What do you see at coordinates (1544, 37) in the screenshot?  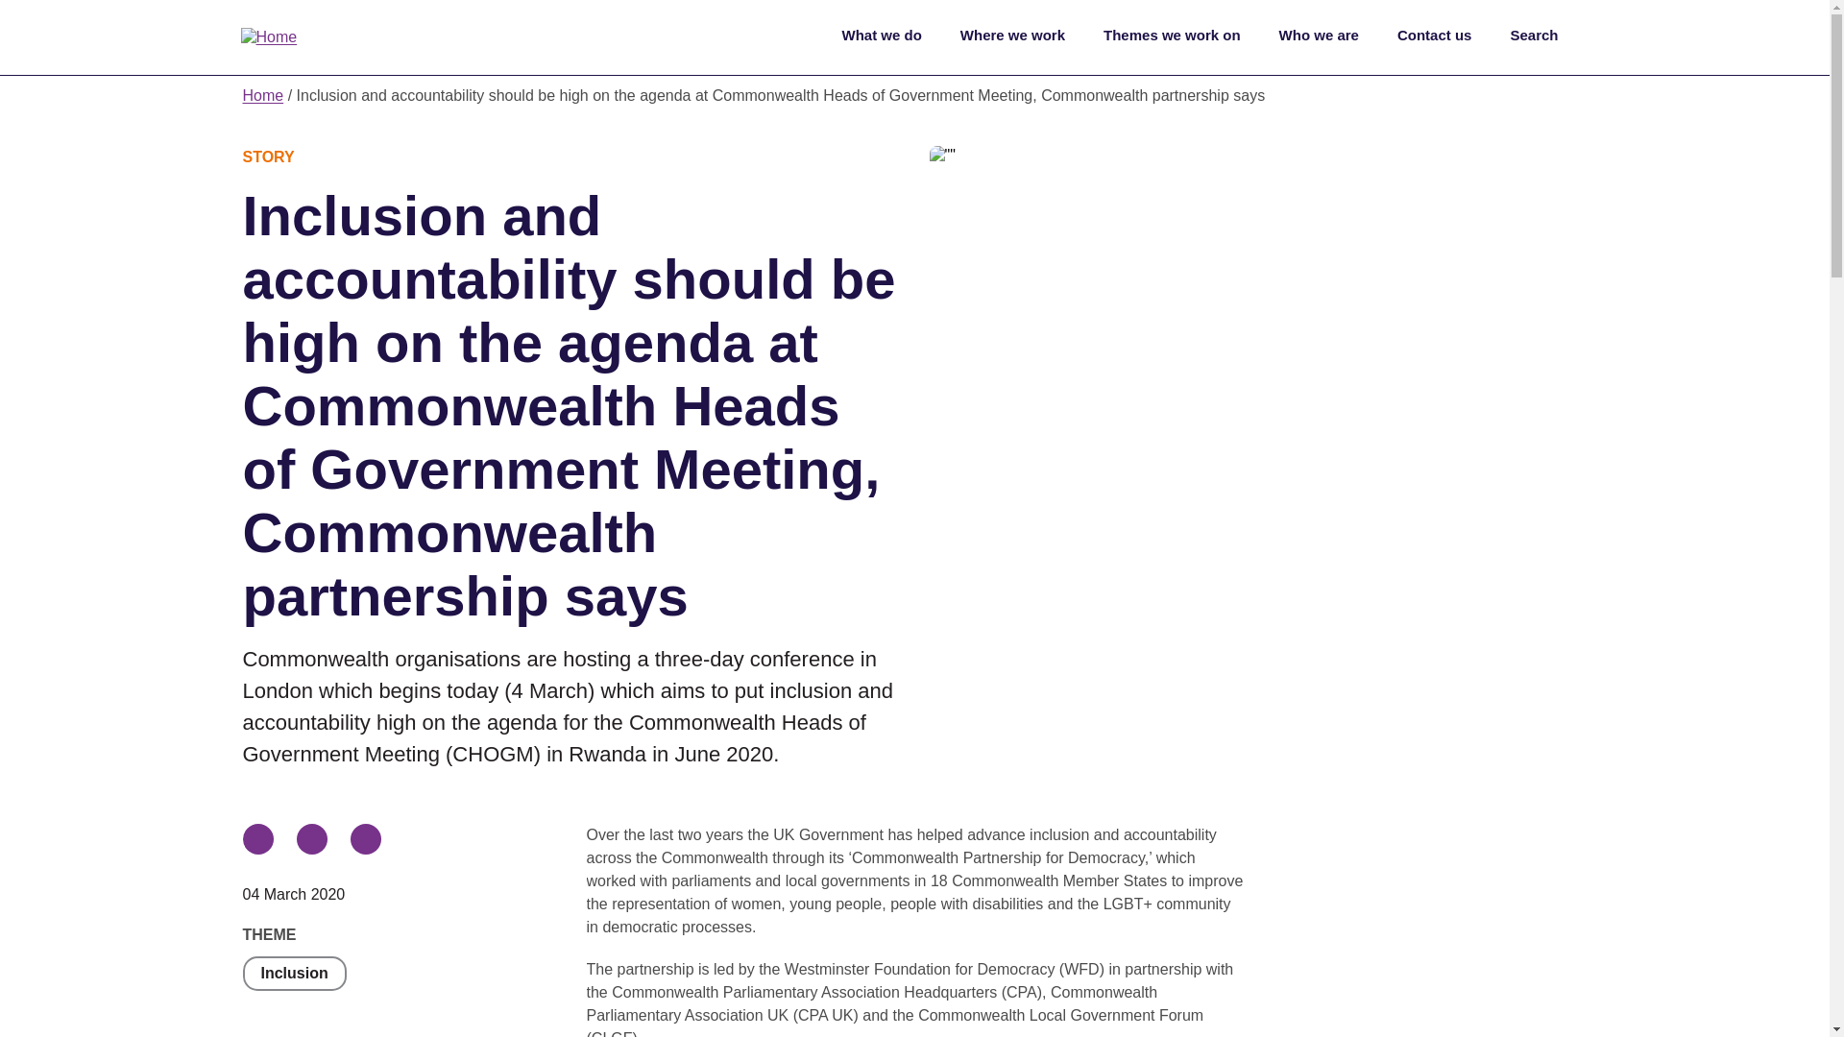 I see `Search` at bounding box center [1544, 37].